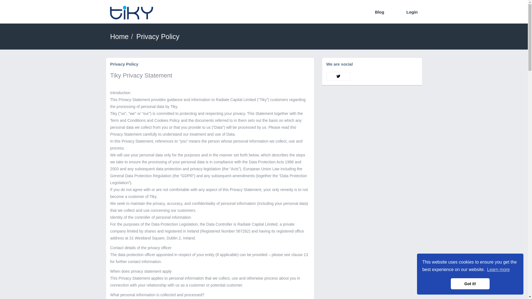 The width and height of the screenshot is (532, 299). I want to click on Learn more, so click(498, 270).